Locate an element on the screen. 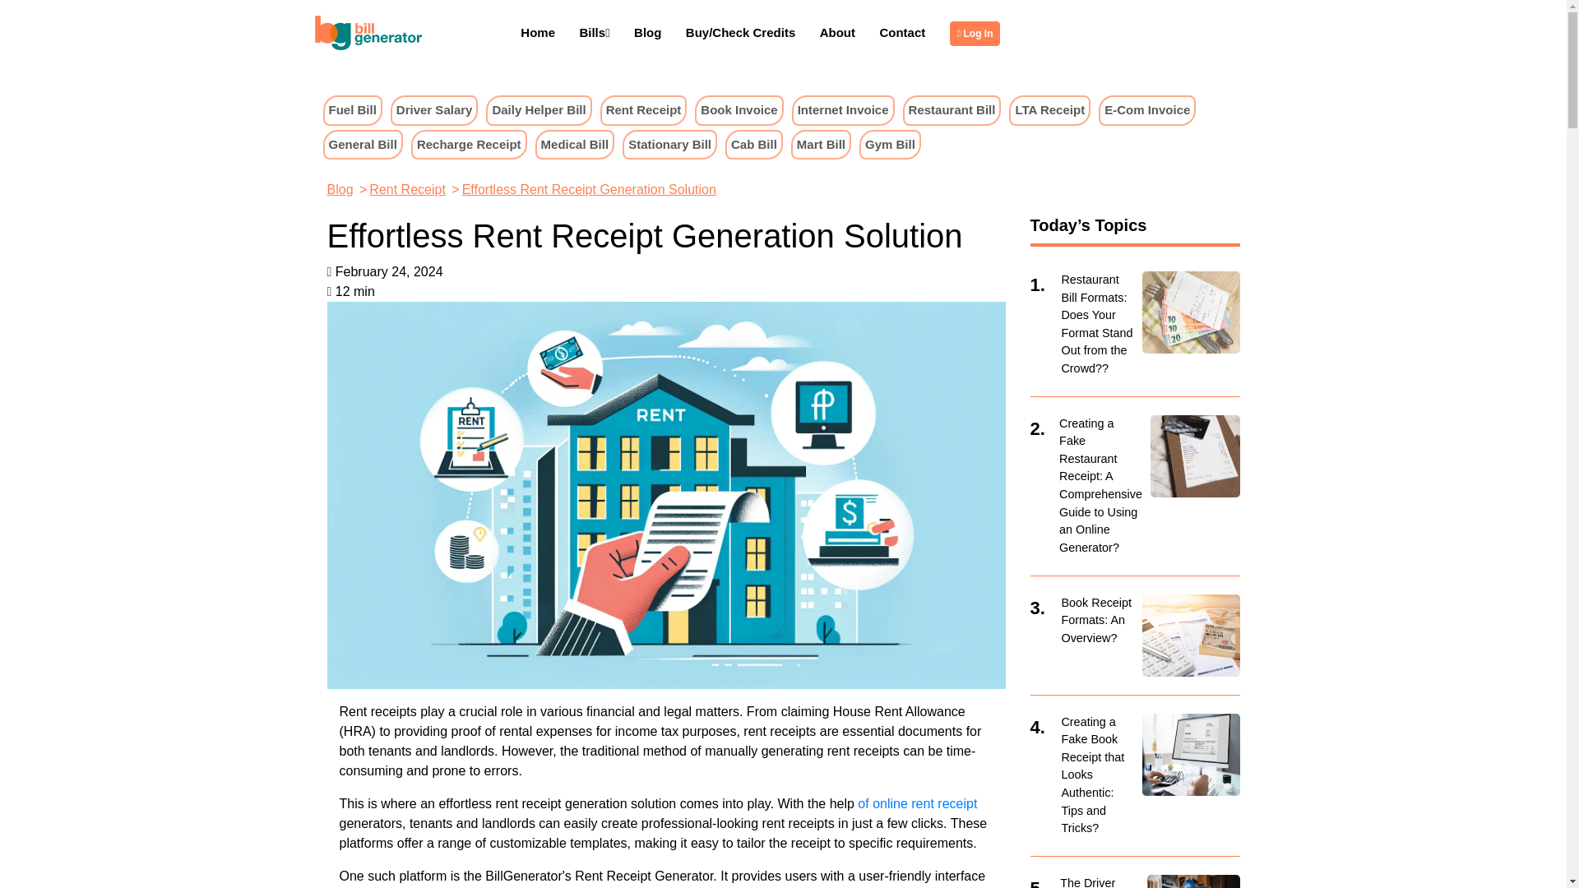  Internet Invoice is located at coordinates (842, 109).